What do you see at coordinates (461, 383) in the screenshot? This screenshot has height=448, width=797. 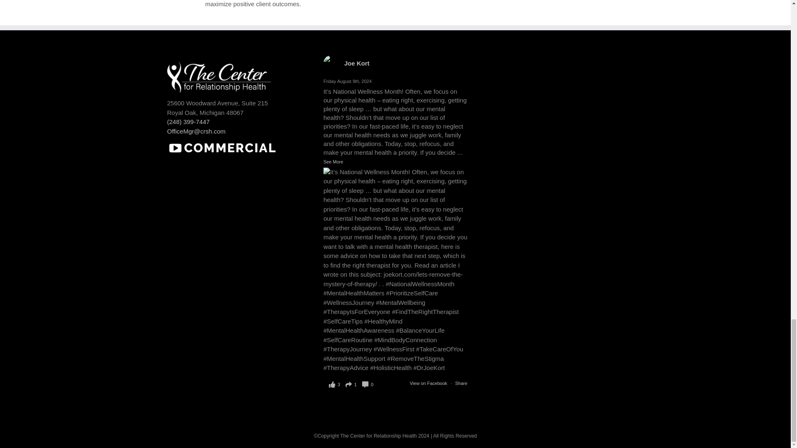 I see `View on Facebook` at bounding box center [461, 383].